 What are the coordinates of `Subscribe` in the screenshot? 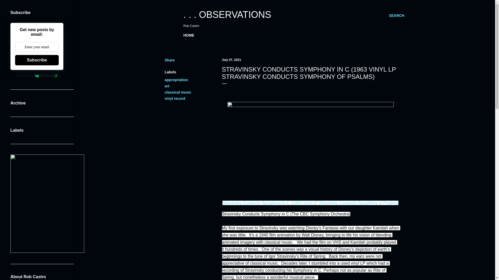 It's located at (37, 60).